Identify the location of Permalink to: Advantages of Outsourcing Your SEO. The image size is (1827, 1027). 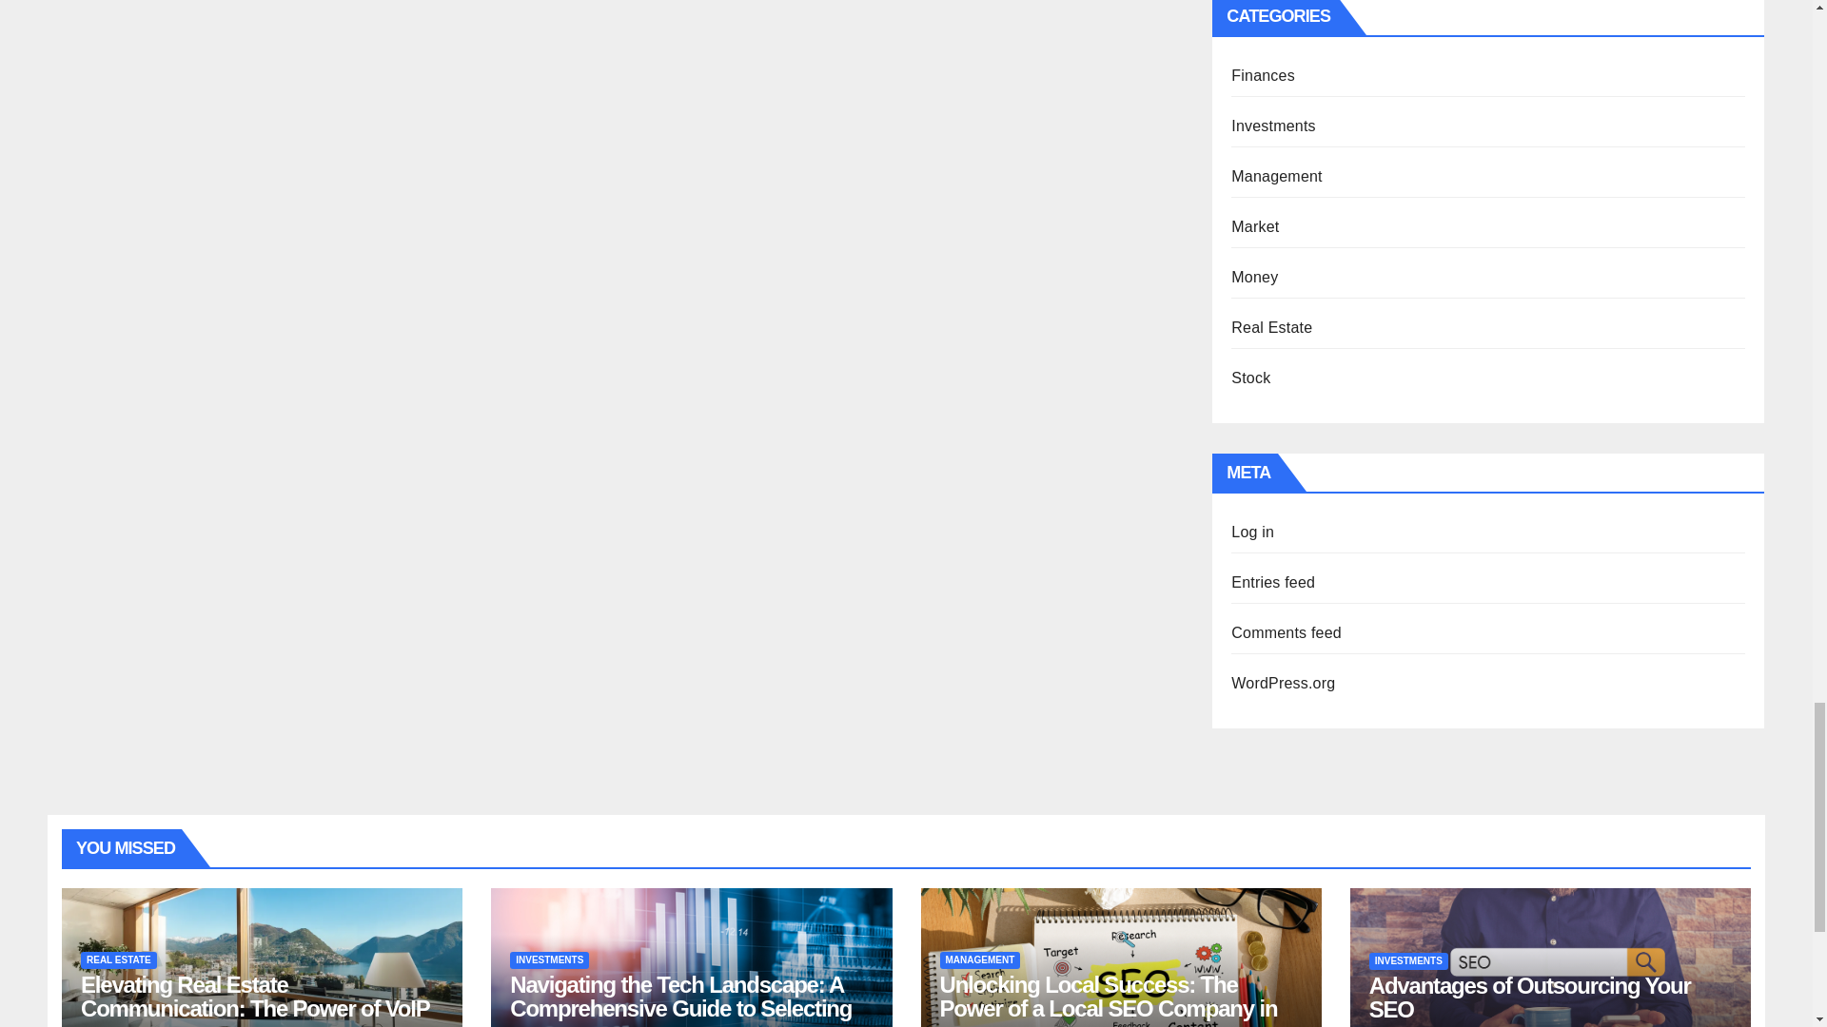
(1530, 997).